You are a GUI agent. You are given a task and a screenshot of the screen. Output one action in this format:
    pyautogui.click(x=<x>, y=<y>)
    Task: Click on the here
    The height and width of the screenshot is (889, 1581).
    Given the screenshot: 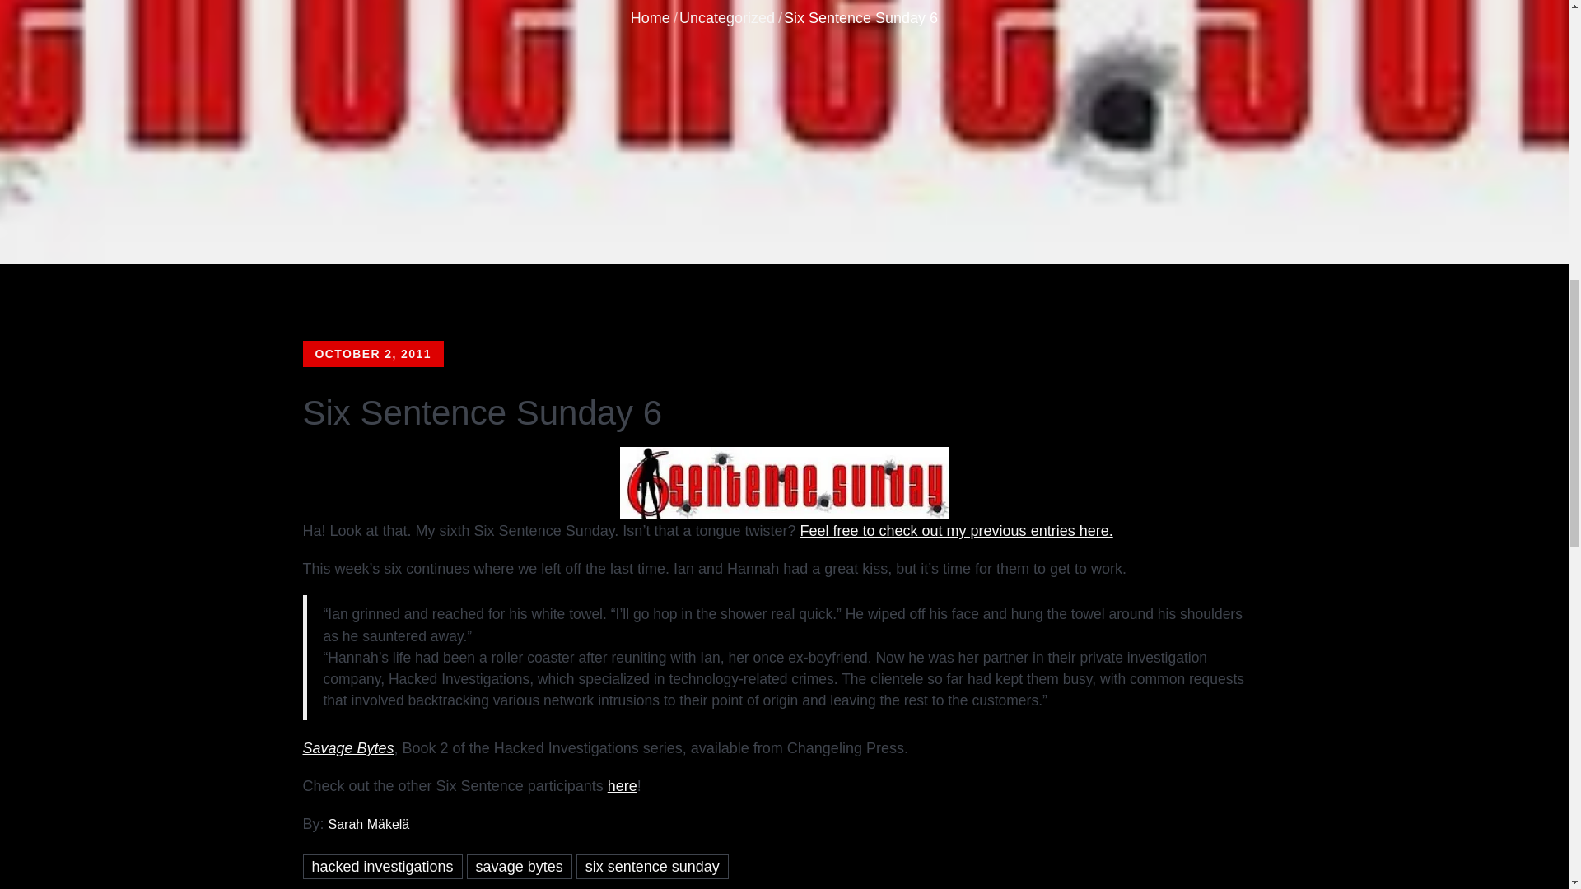 What is the action you would take?
    pyautogui.click(x=622, y=786)
    